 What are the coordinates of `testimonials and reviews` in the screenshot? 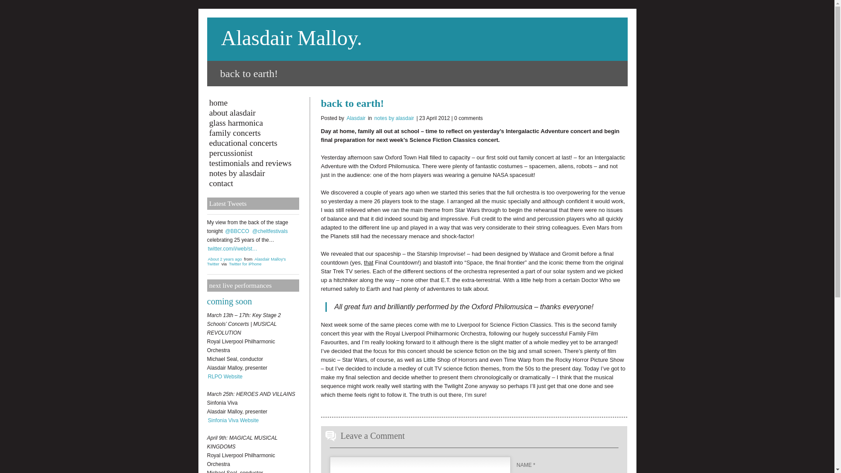 It's located at (252, 163).